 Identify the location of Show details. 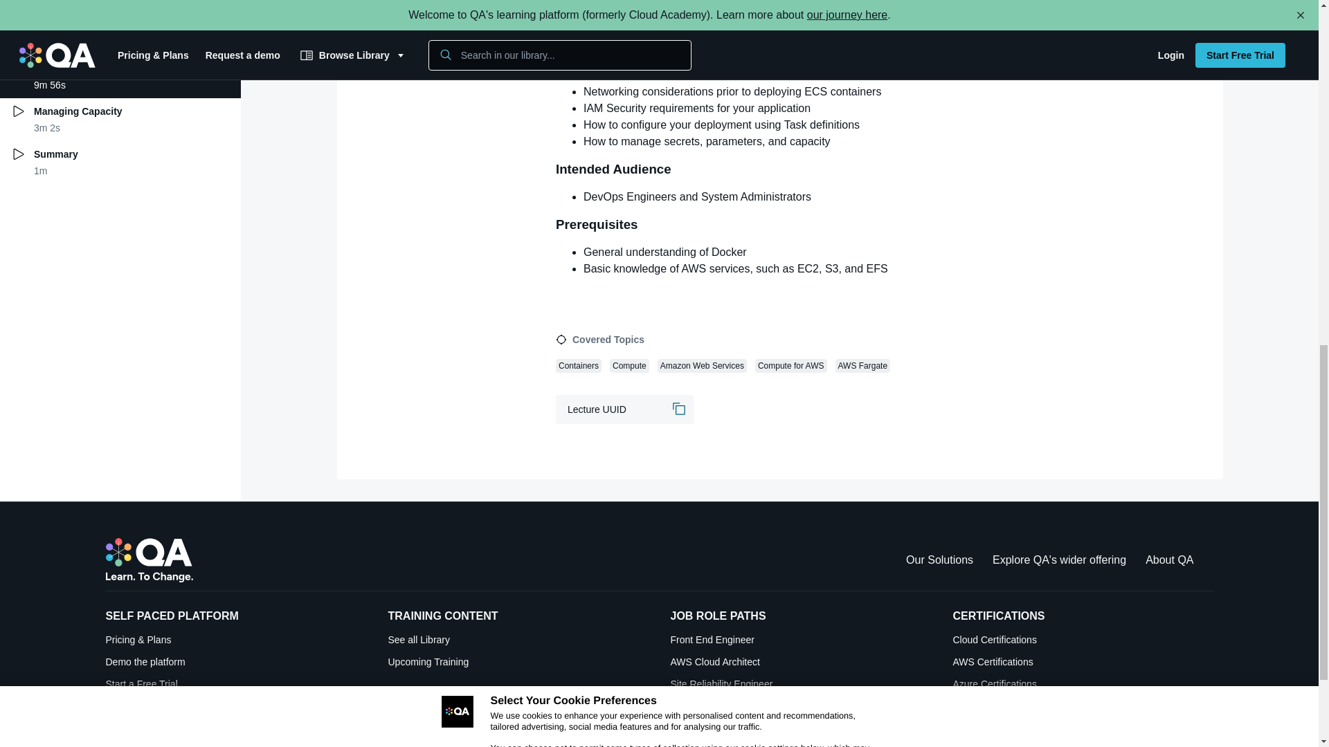
(826, 57).